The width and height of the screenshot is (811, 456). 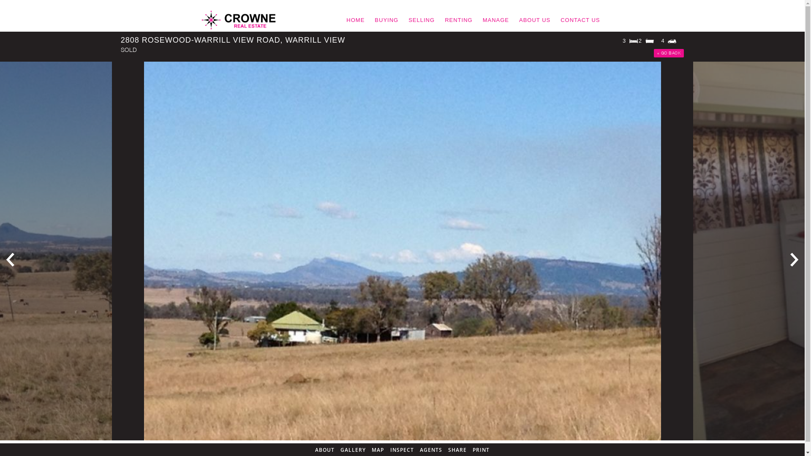 What do you see at coordinates (459, 20) in the screenshot?
I see `RENTING` at bounding box center [459, 20].